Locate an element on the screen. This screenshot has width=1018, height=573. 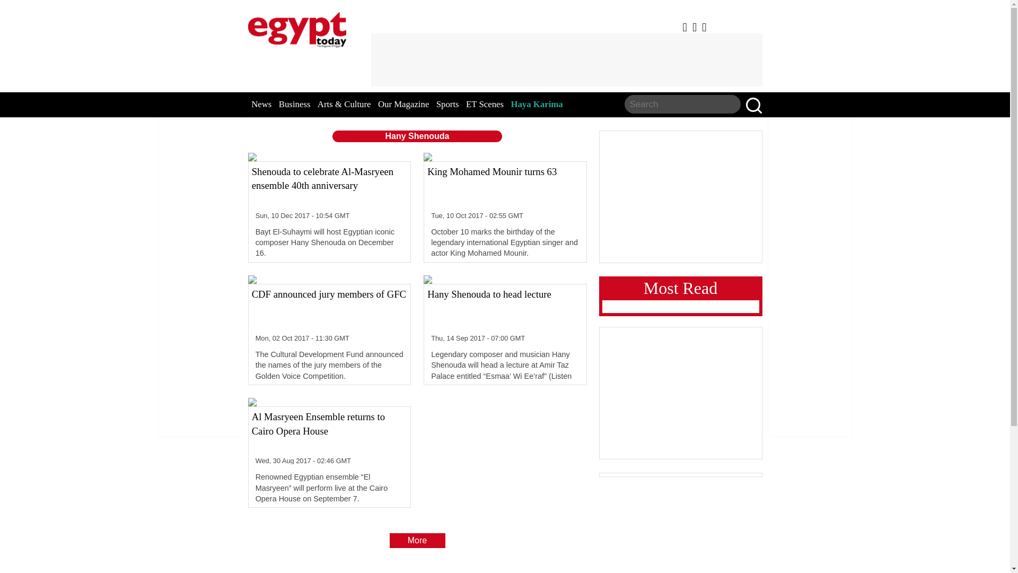
King Mohamed Mounir turns 63 is located at coordinates (505, 186).